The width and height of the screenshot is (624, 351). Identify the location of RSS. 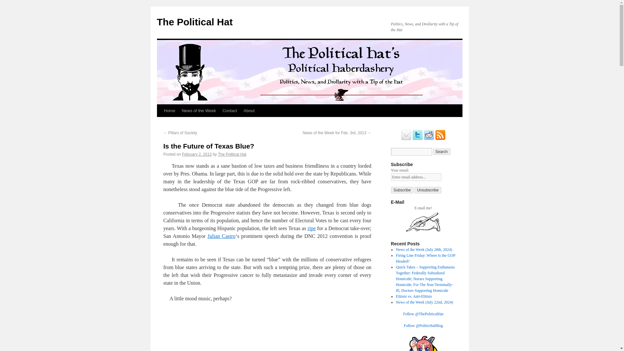
(440, 139).